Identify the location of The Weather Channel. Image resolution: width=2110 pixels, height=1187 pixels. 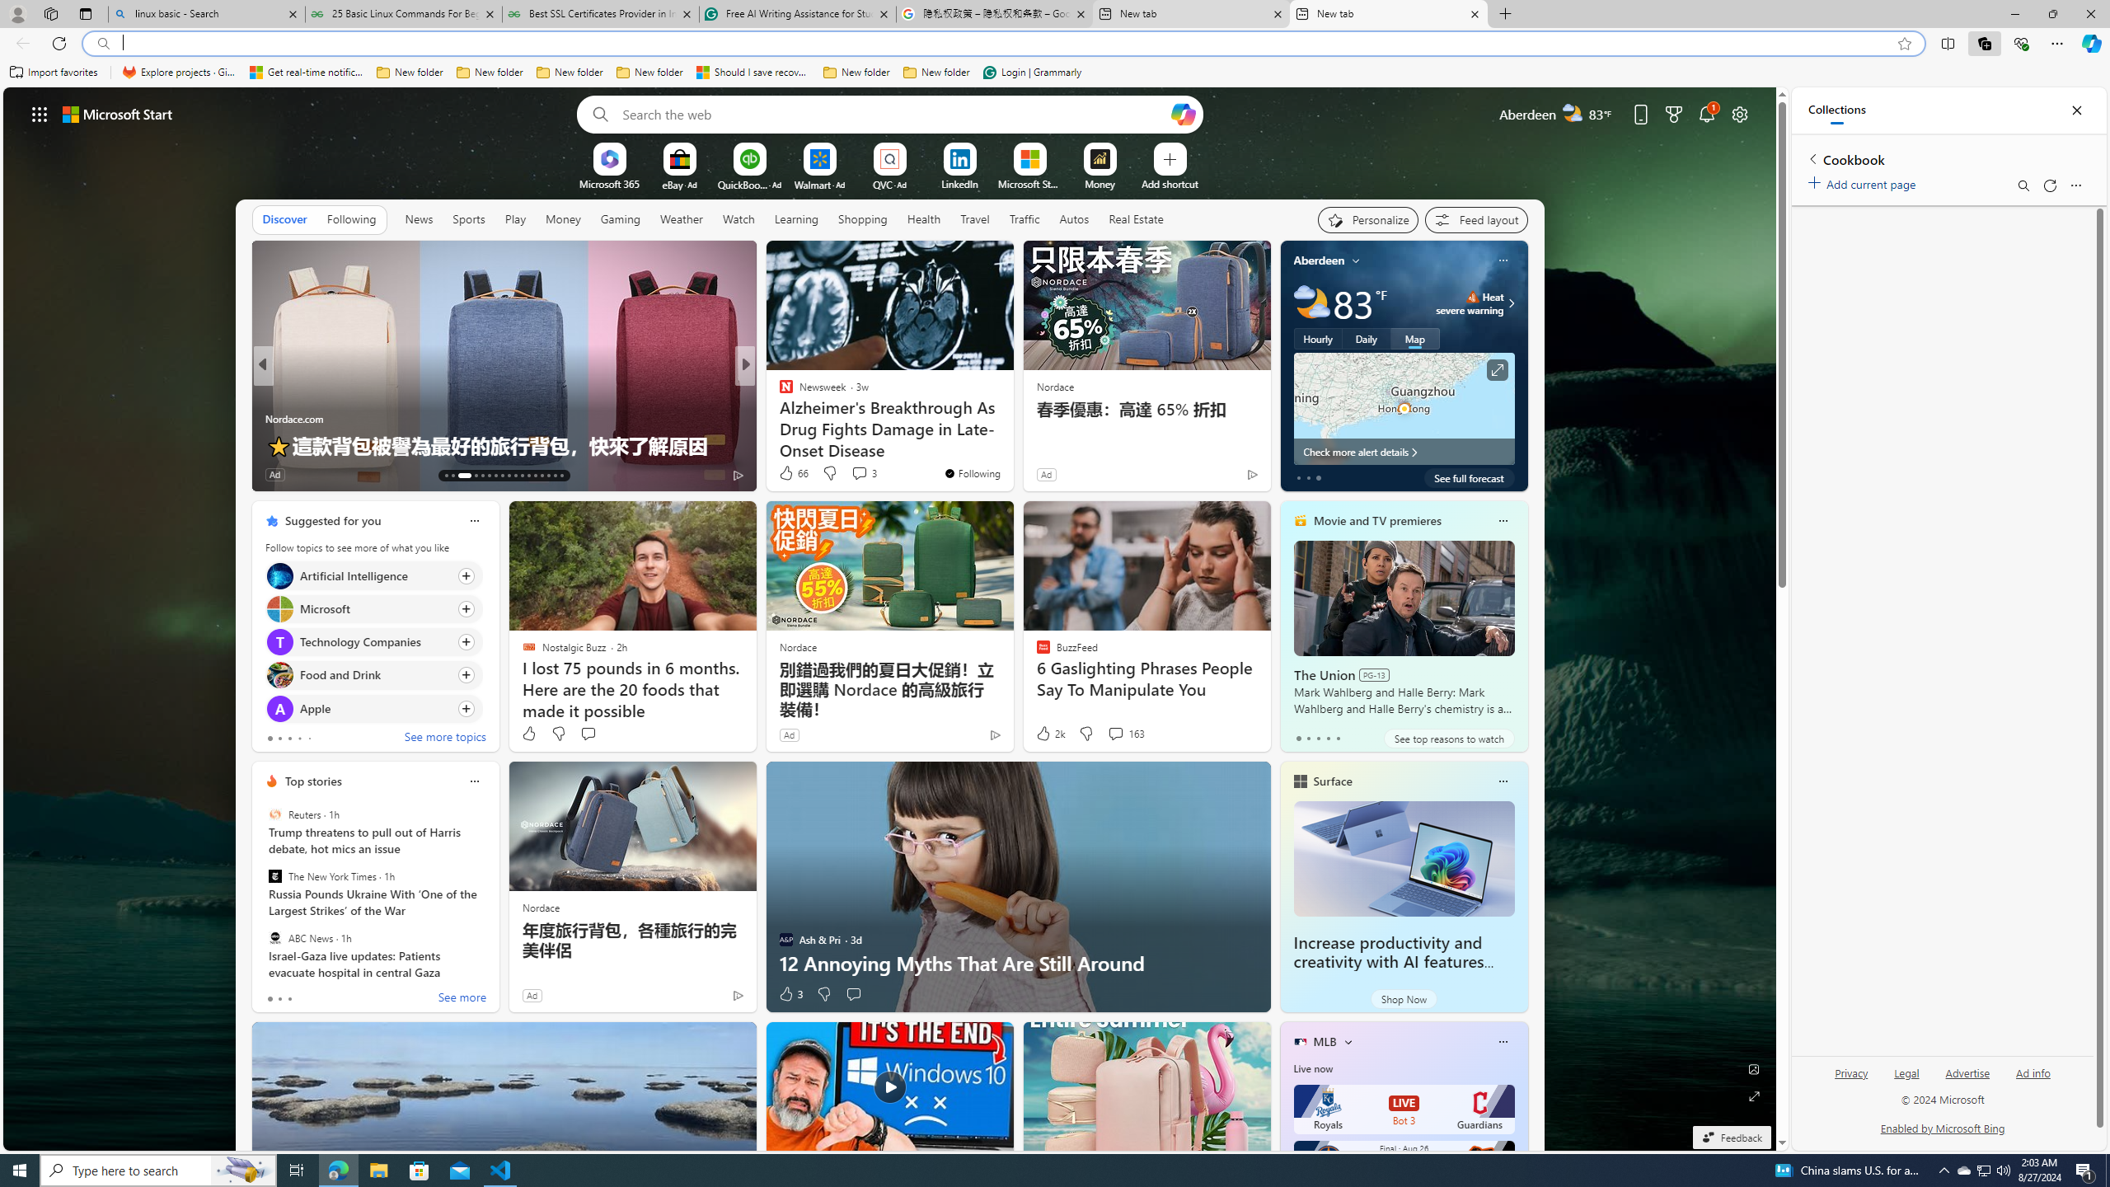
(779, 392).